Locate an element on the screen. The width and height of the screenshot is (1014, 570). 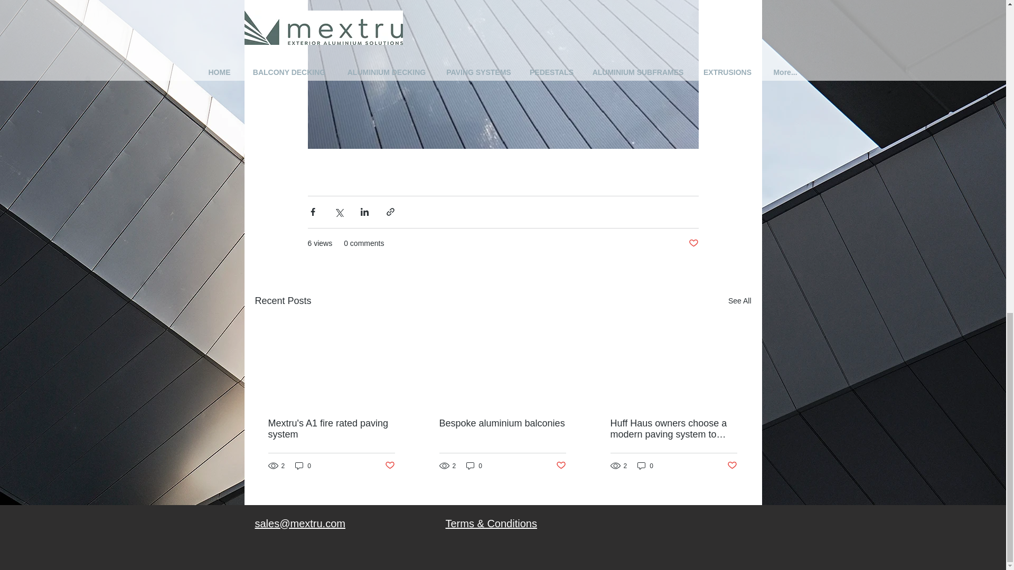
Post not marked as liked is located at coordinates (389, 465).